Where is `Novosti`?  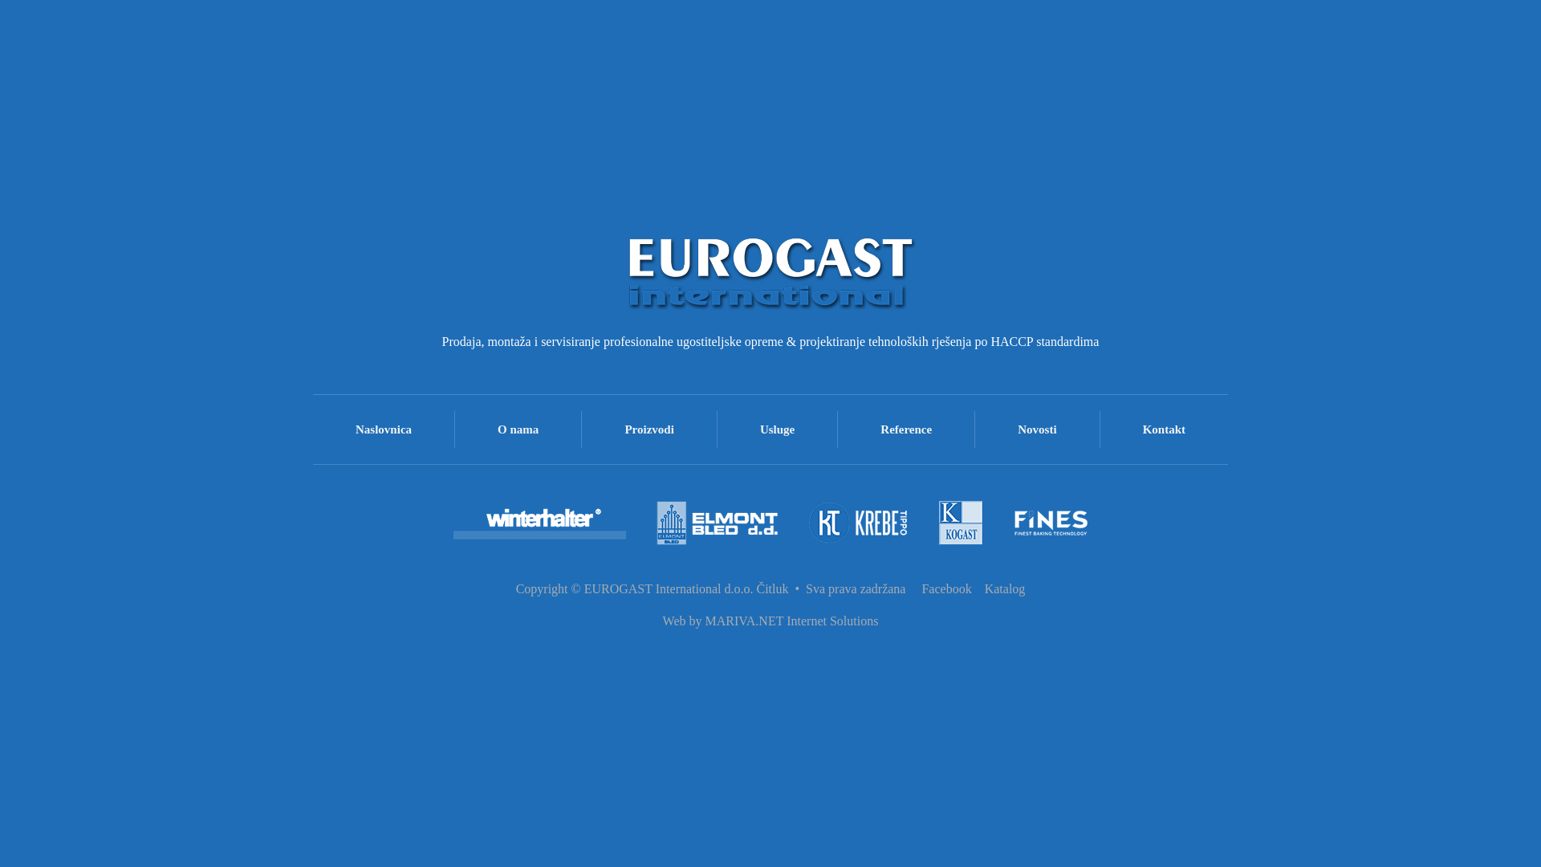 Novosti is located at coordinates (1037, 429).